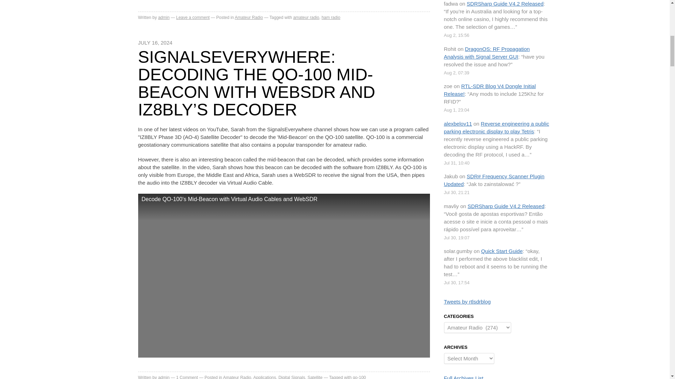 This screenshot has height=379, width=675. Describe the element at coordinates (164, 377) in the screenshot. I see `Posts by admin` at that location.